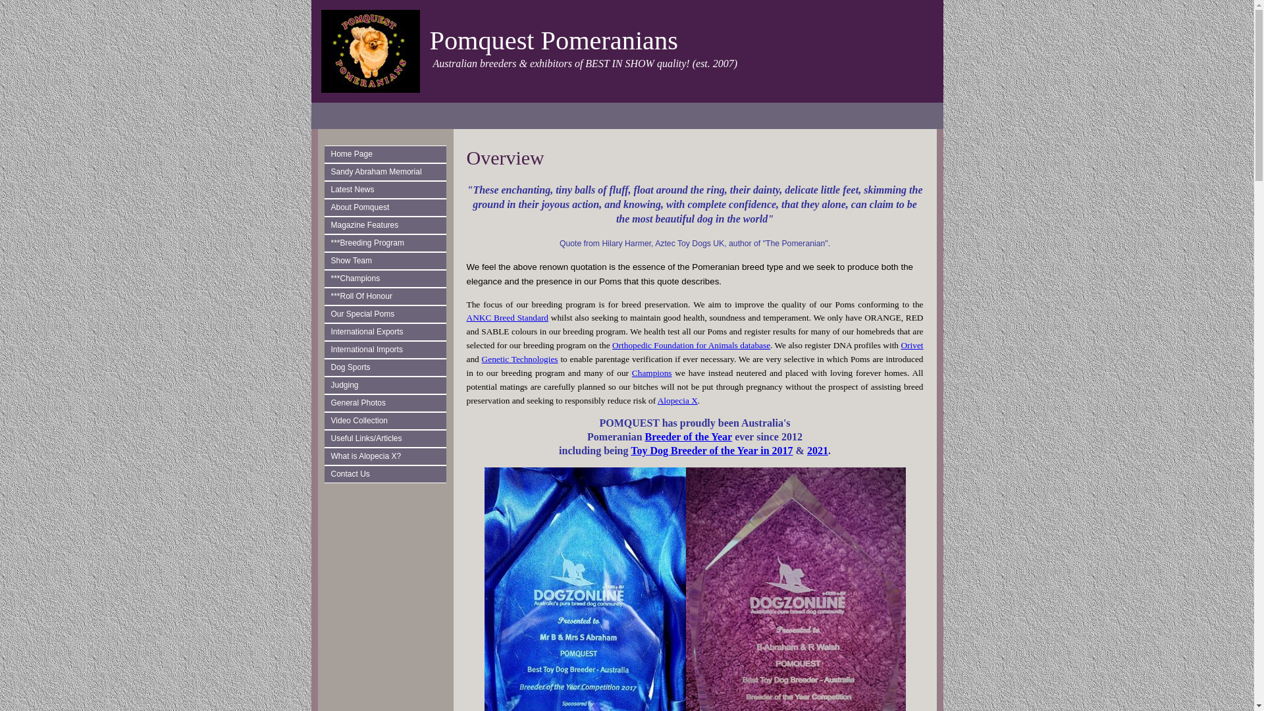 Image resolution: width=1264 pixels, height=711 pixels. Describe the element at coordinates (388, 225) in the screenshot. I see `Magazine Features` at that location.